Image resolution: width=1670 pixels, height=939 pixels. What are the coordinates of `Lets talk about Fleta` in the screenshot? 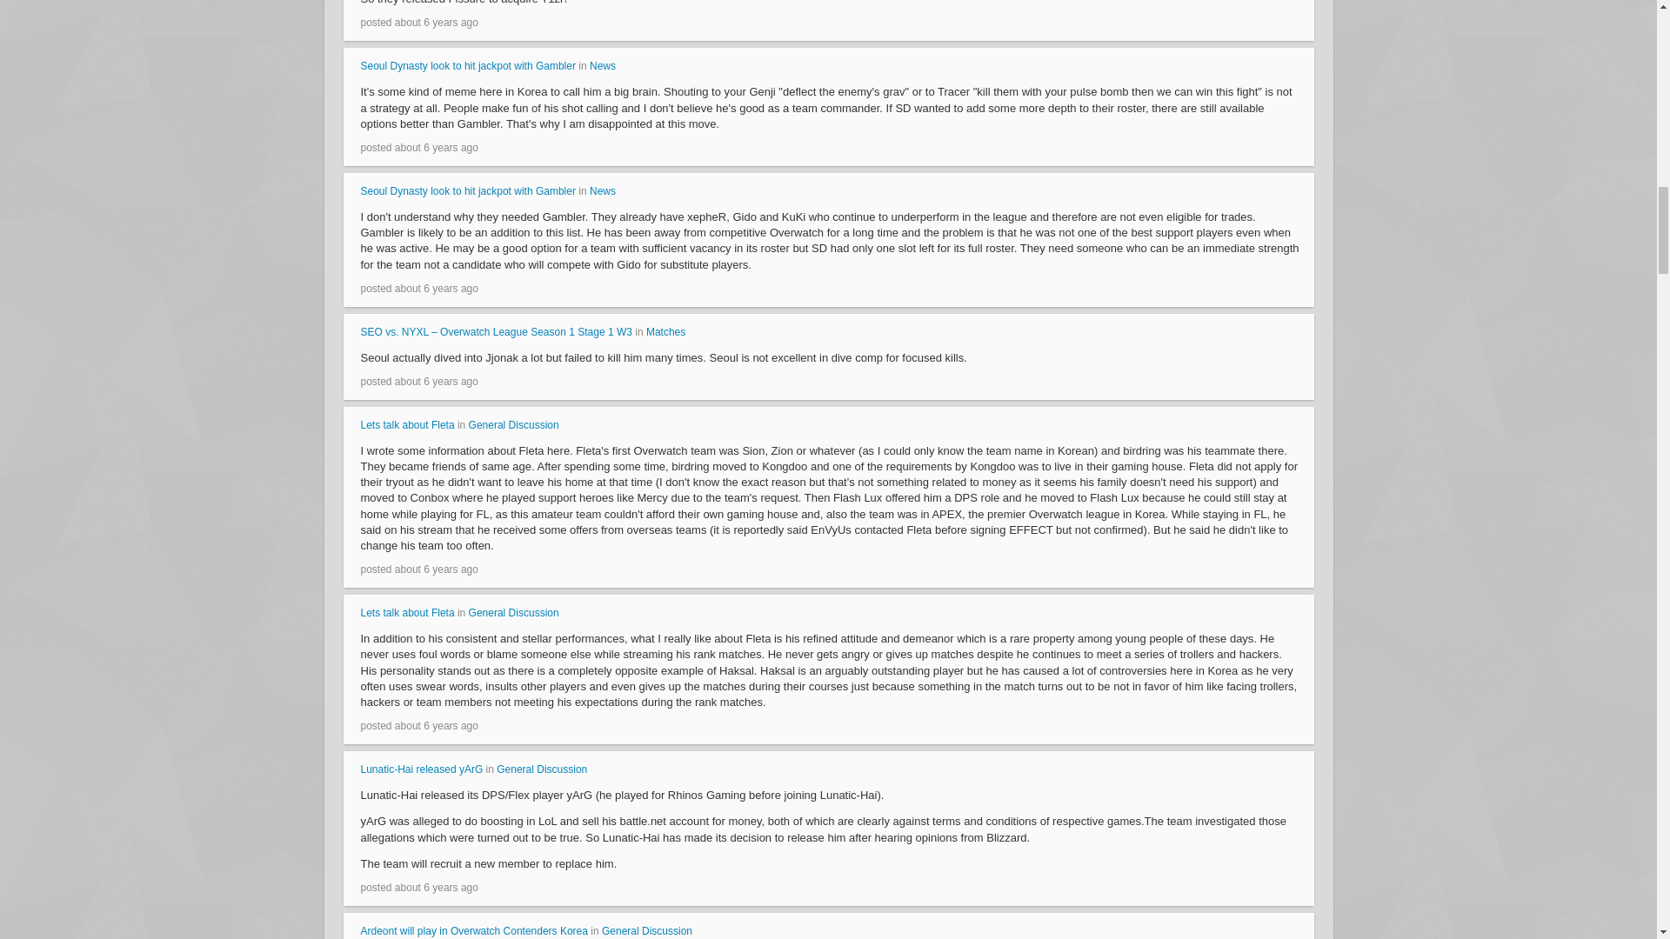 It's located at (407, 612).